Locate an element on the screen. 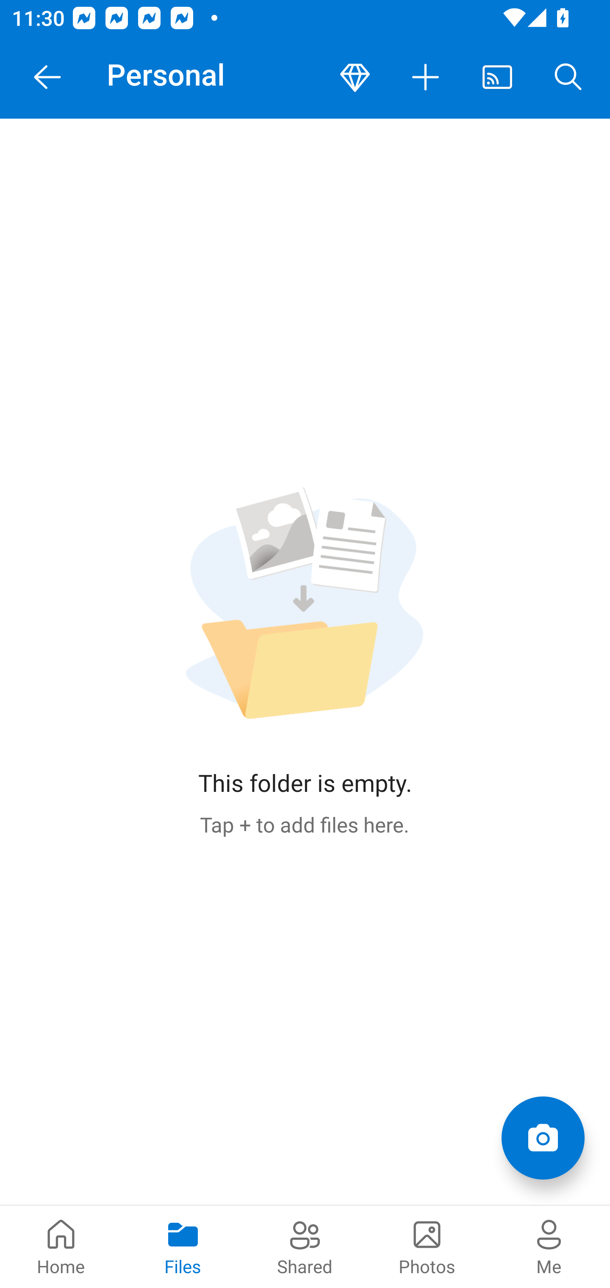 Image resolution: width=610 pixels, height=1288 pixels. Add items Scan is located at coordinates (543, 1138).